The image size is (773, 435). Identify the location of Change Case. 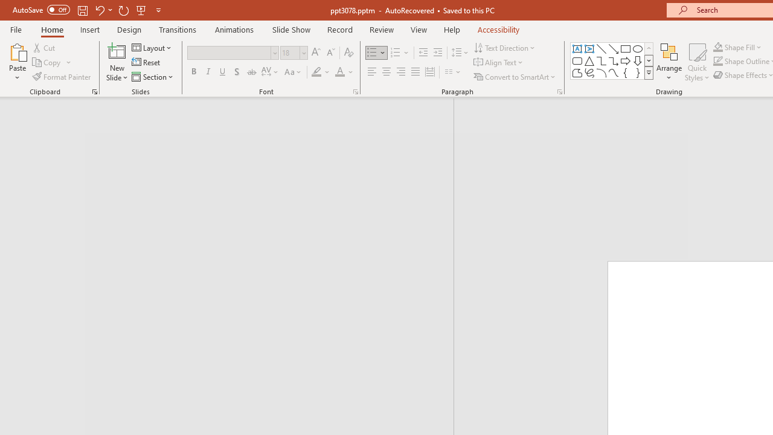
(293, 72).